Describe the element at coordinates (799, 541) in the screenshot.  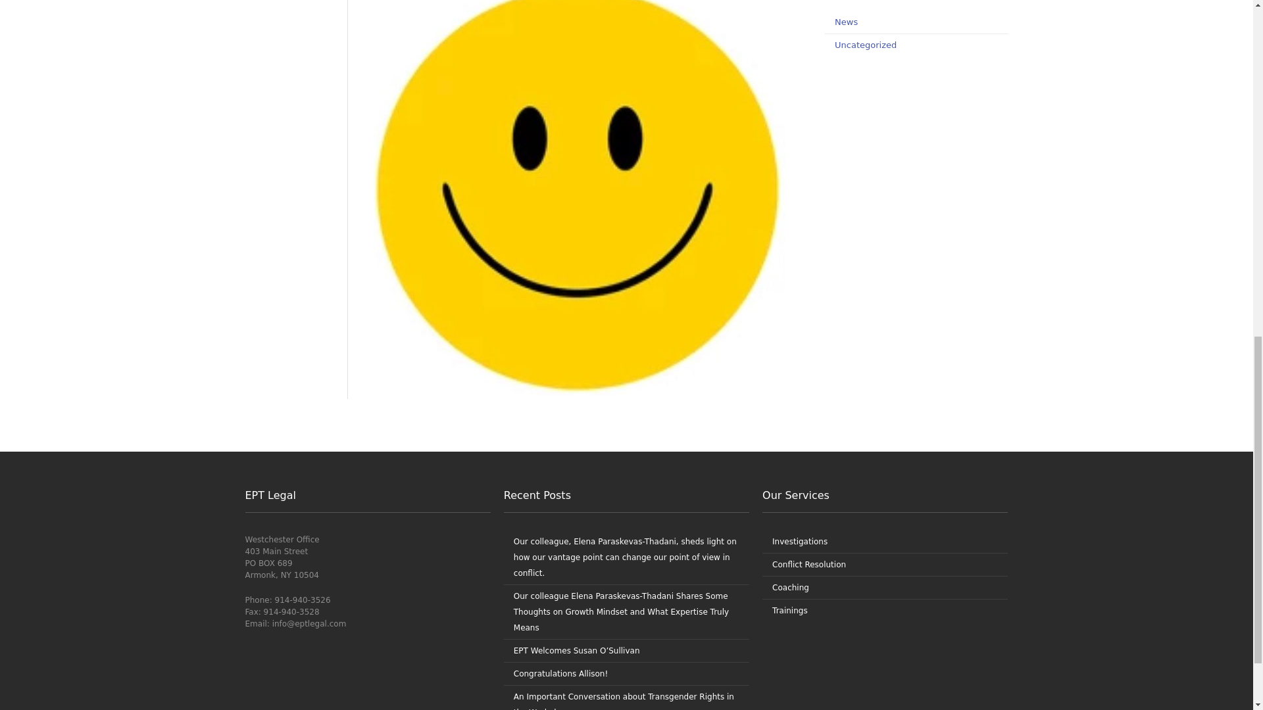
I see `Investigations` at that location.